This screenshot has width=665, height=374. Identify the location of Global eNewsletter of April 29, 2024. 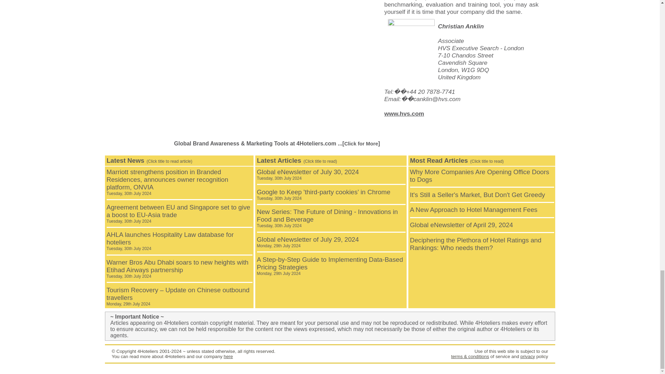
(462, 225).